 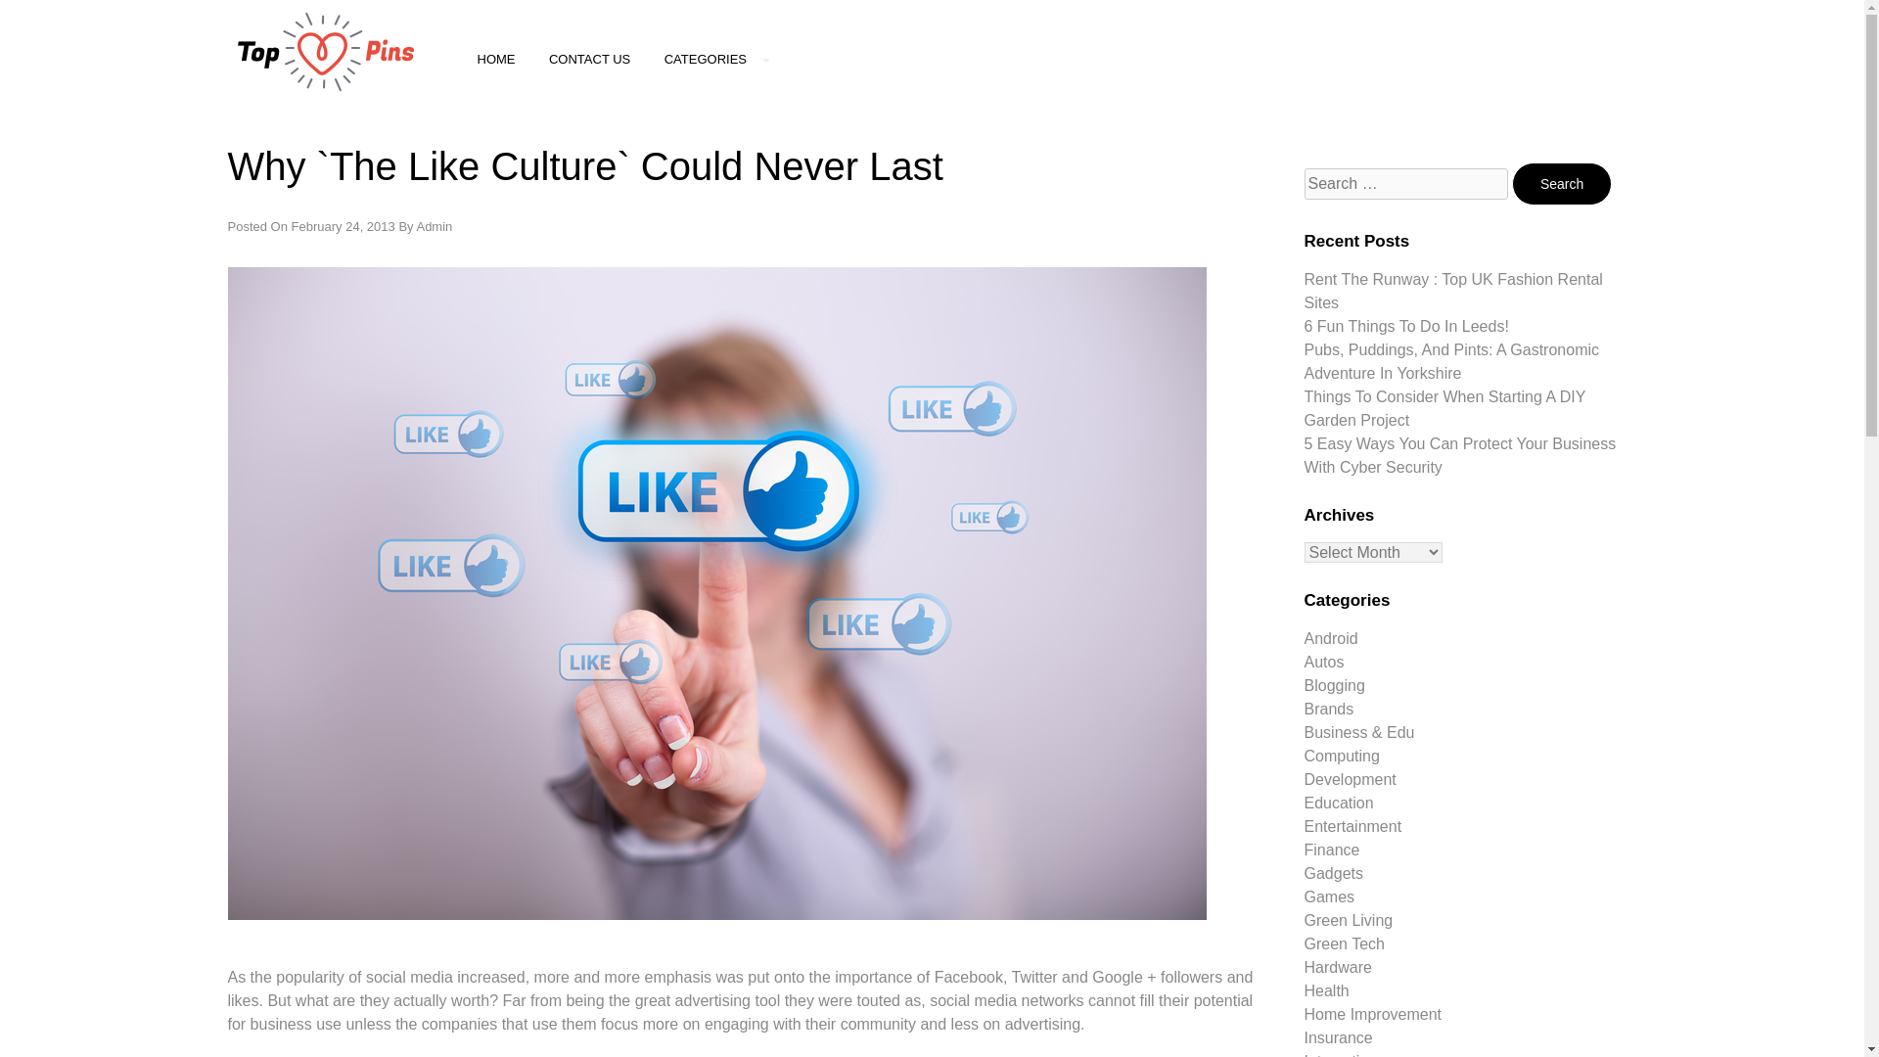 I want to click on Green Tech, so click(x=1343, y=943).